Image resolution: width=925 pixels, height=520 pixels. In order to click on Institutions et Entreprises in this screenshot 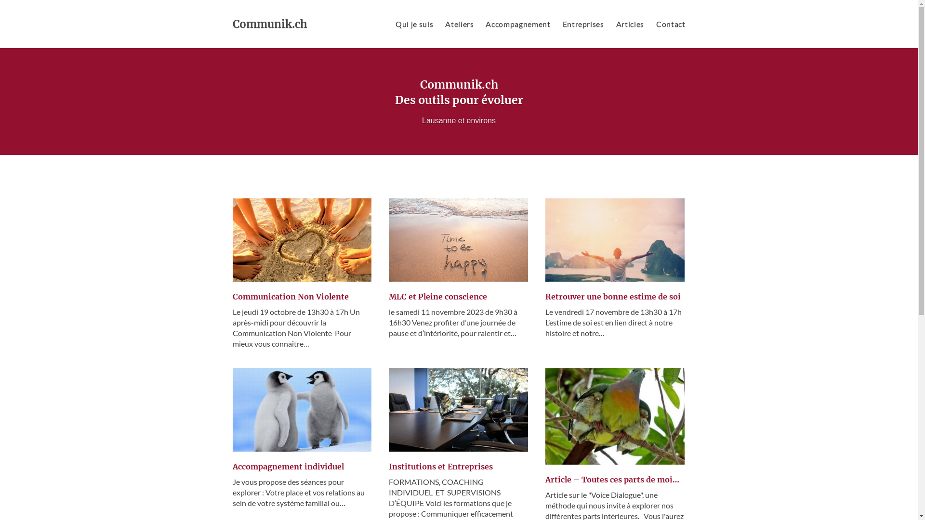, I will do `click(459, 409)`.